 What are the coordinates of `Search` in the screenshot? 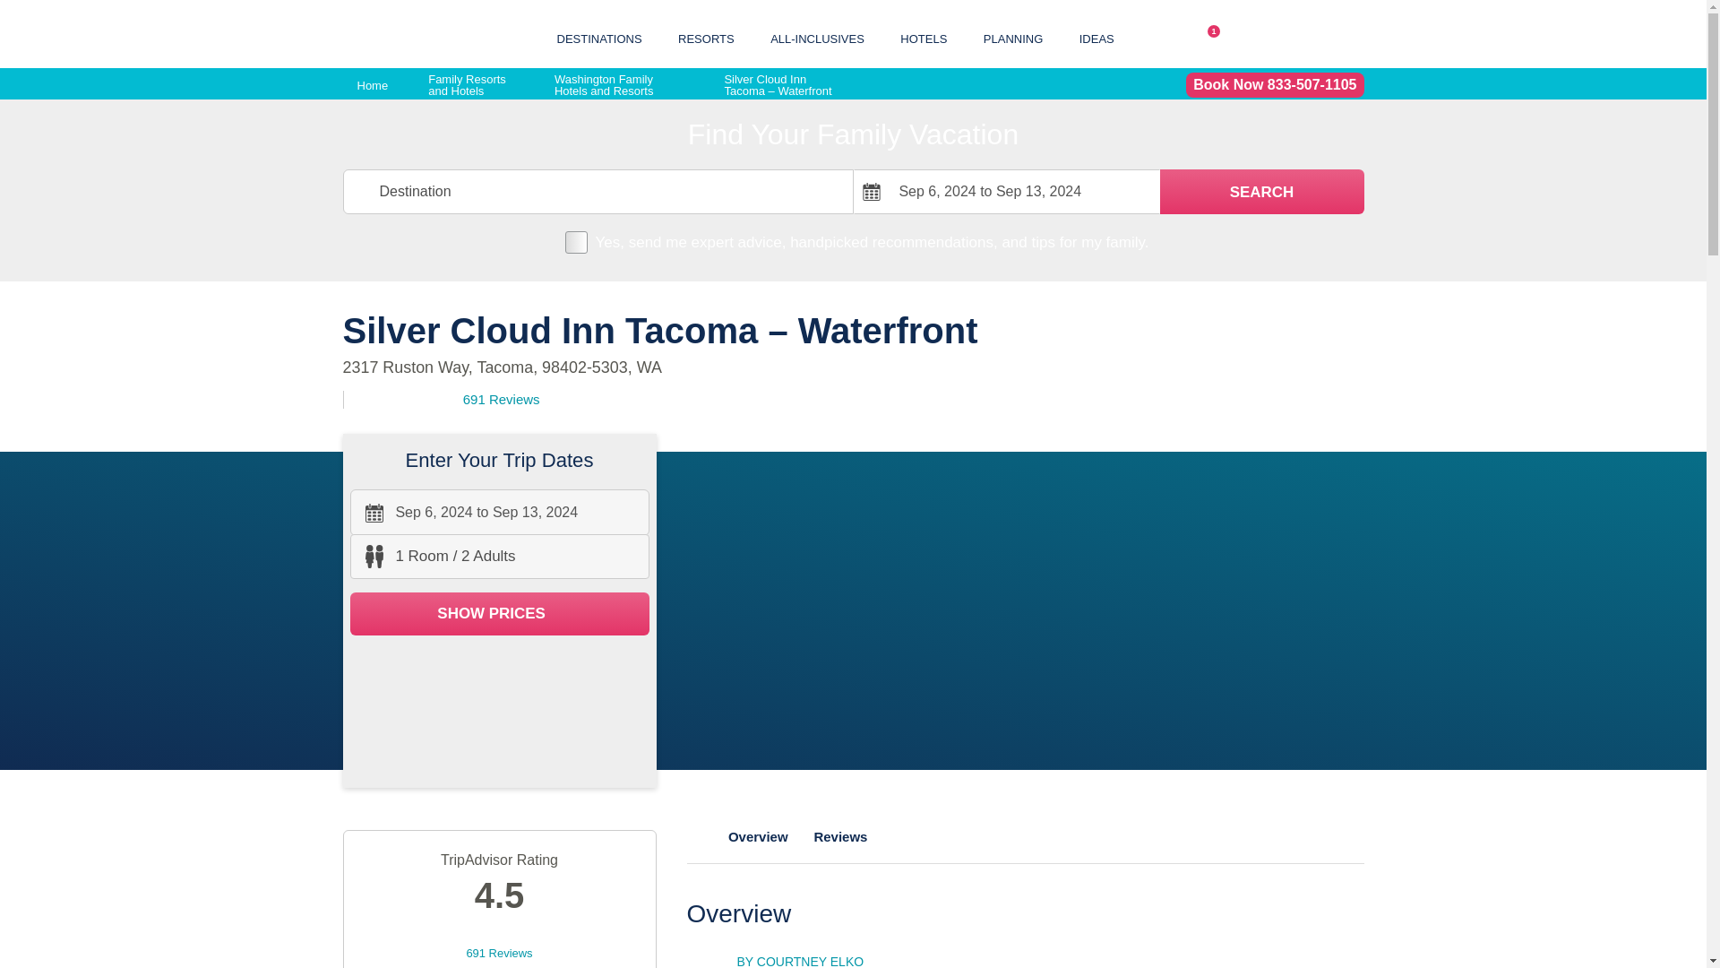 It's located at (498, 613).